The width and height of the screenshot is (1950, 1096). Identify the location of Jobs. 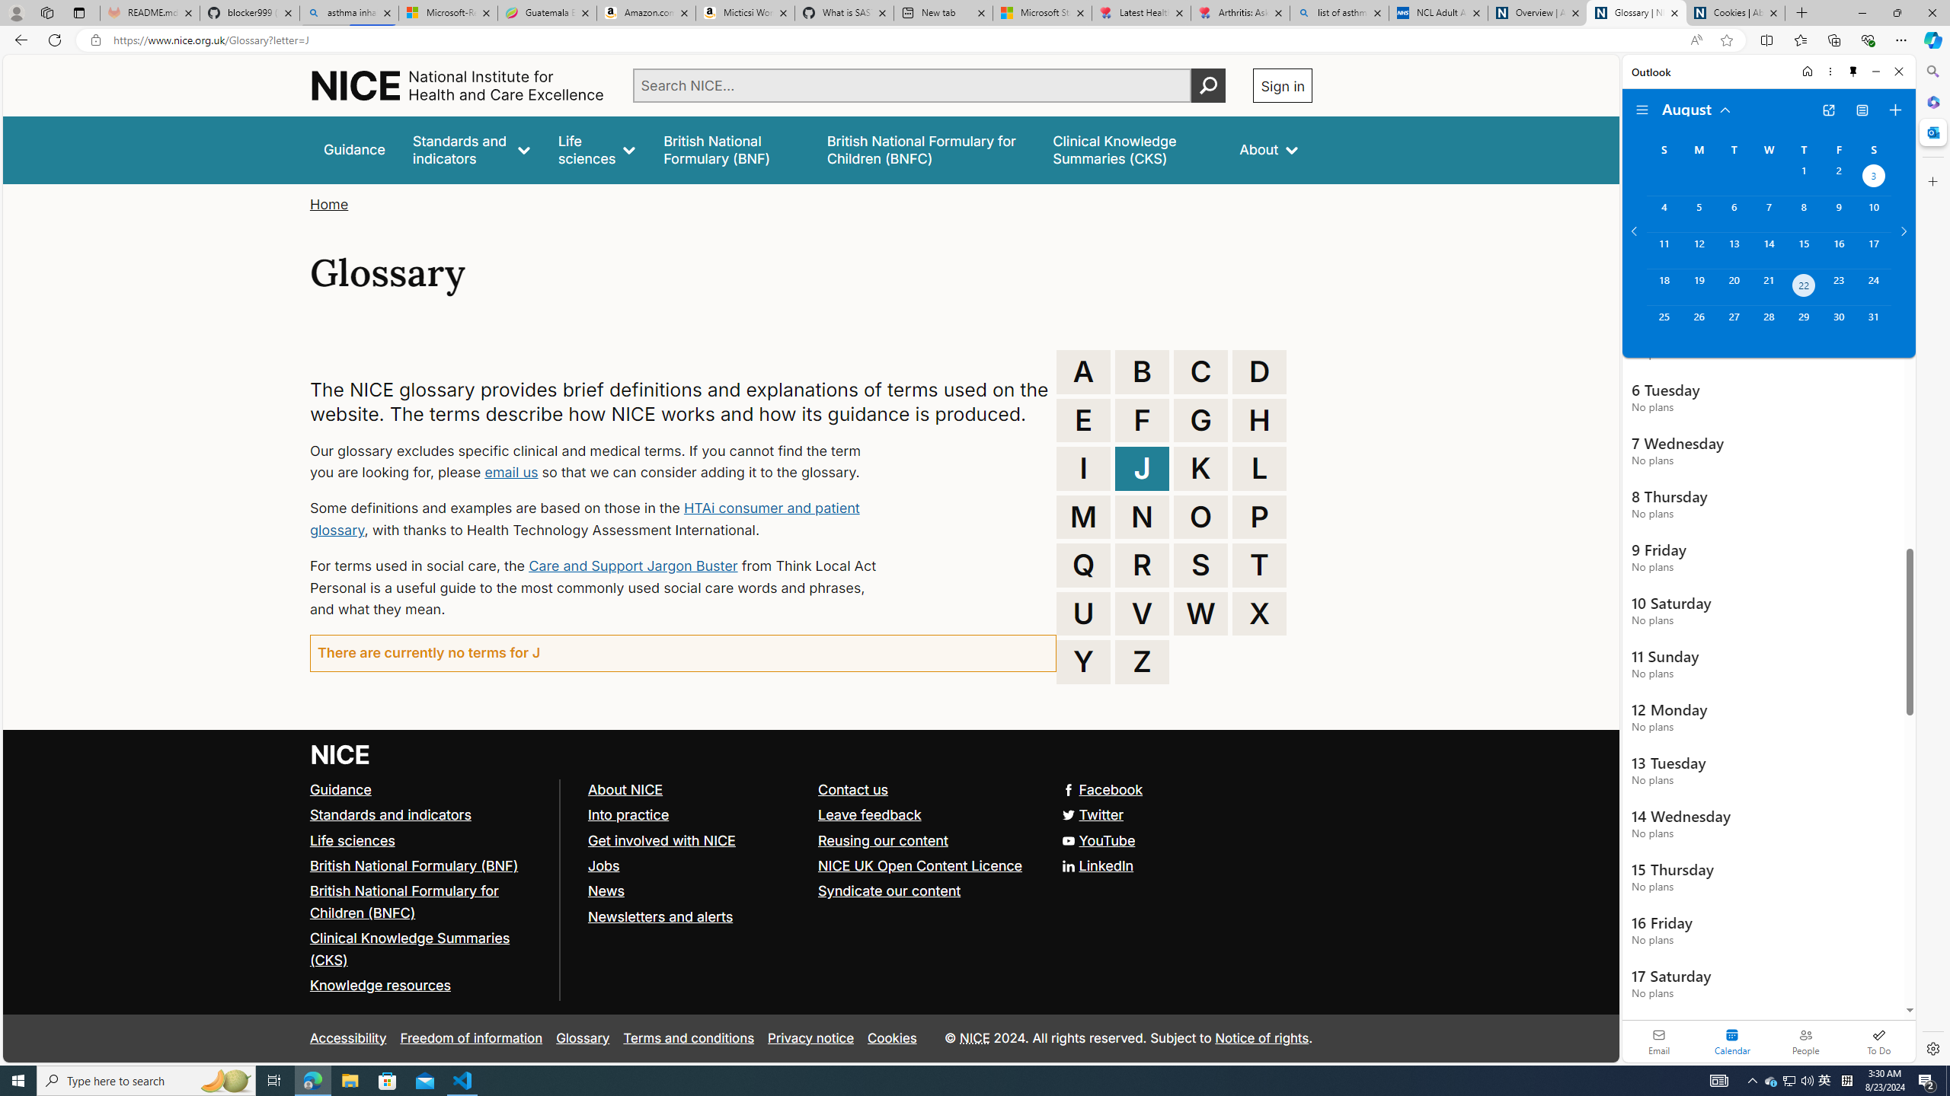
(695, 866).